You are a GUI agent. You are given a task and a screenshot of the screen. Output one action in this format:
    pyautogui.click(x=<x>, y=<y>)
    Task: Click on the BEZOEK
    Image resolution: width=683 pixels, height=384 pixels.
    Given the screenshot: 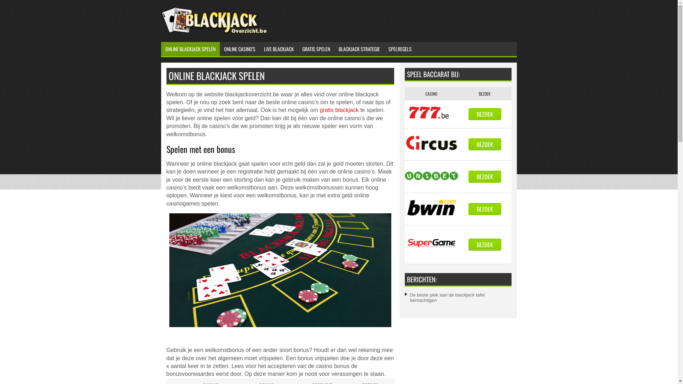 What is the action you would take?
    pyautogui.click(x=485, y=114)
    